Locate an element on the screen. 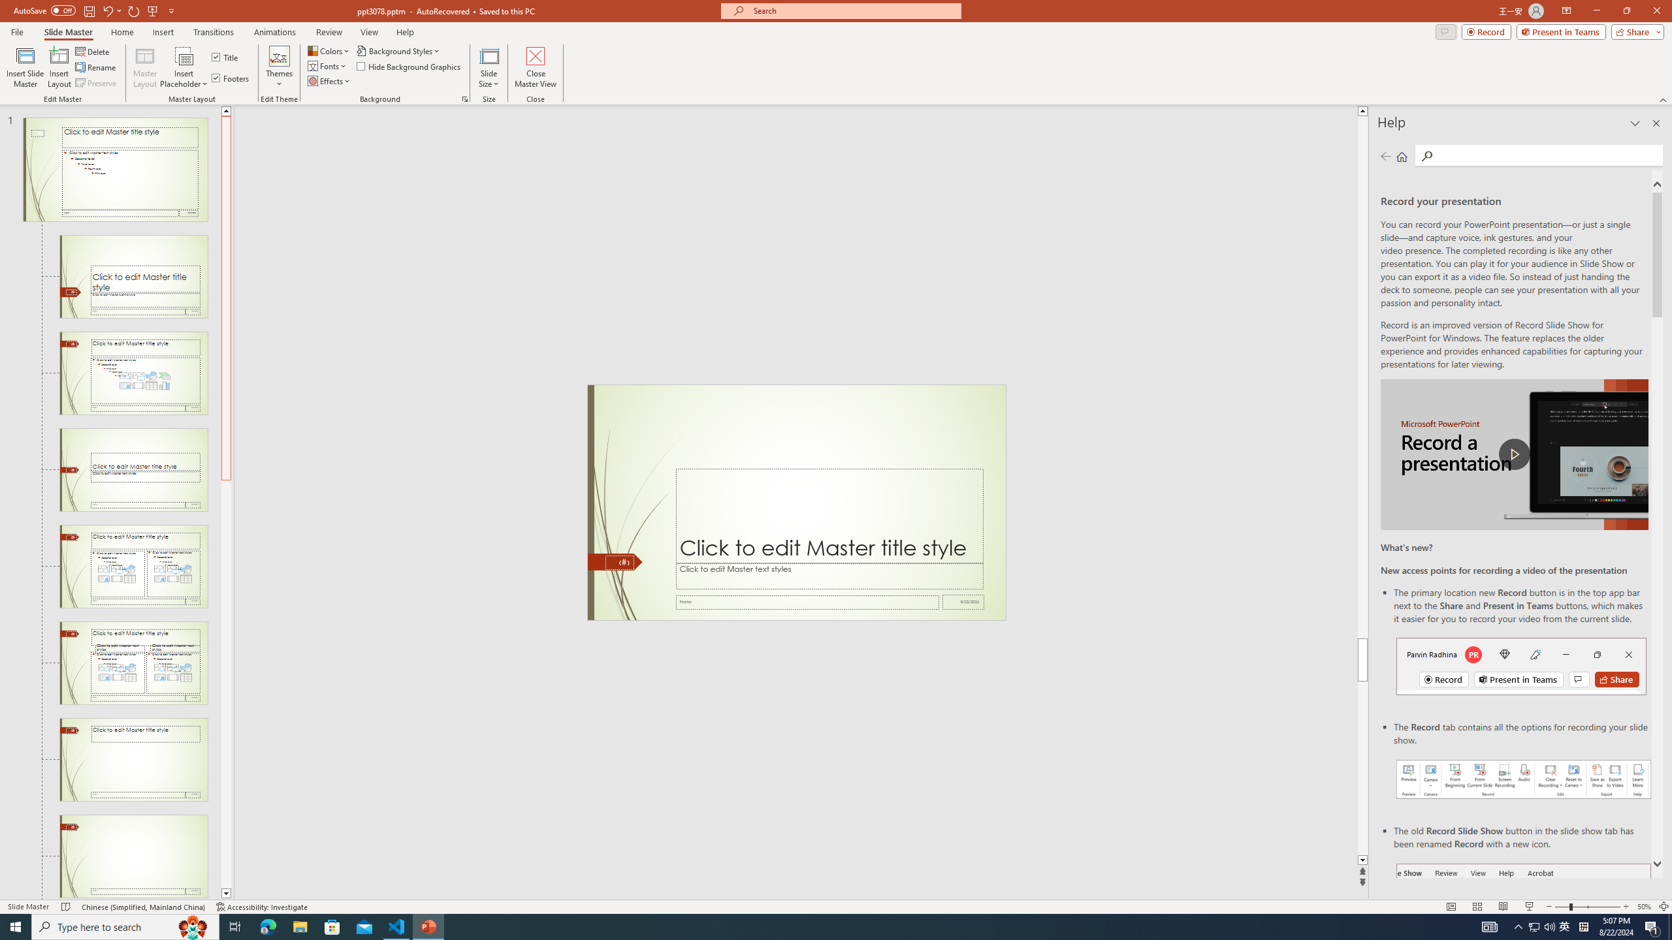  play Record a Presentation is located at coordinates (1514, 454).